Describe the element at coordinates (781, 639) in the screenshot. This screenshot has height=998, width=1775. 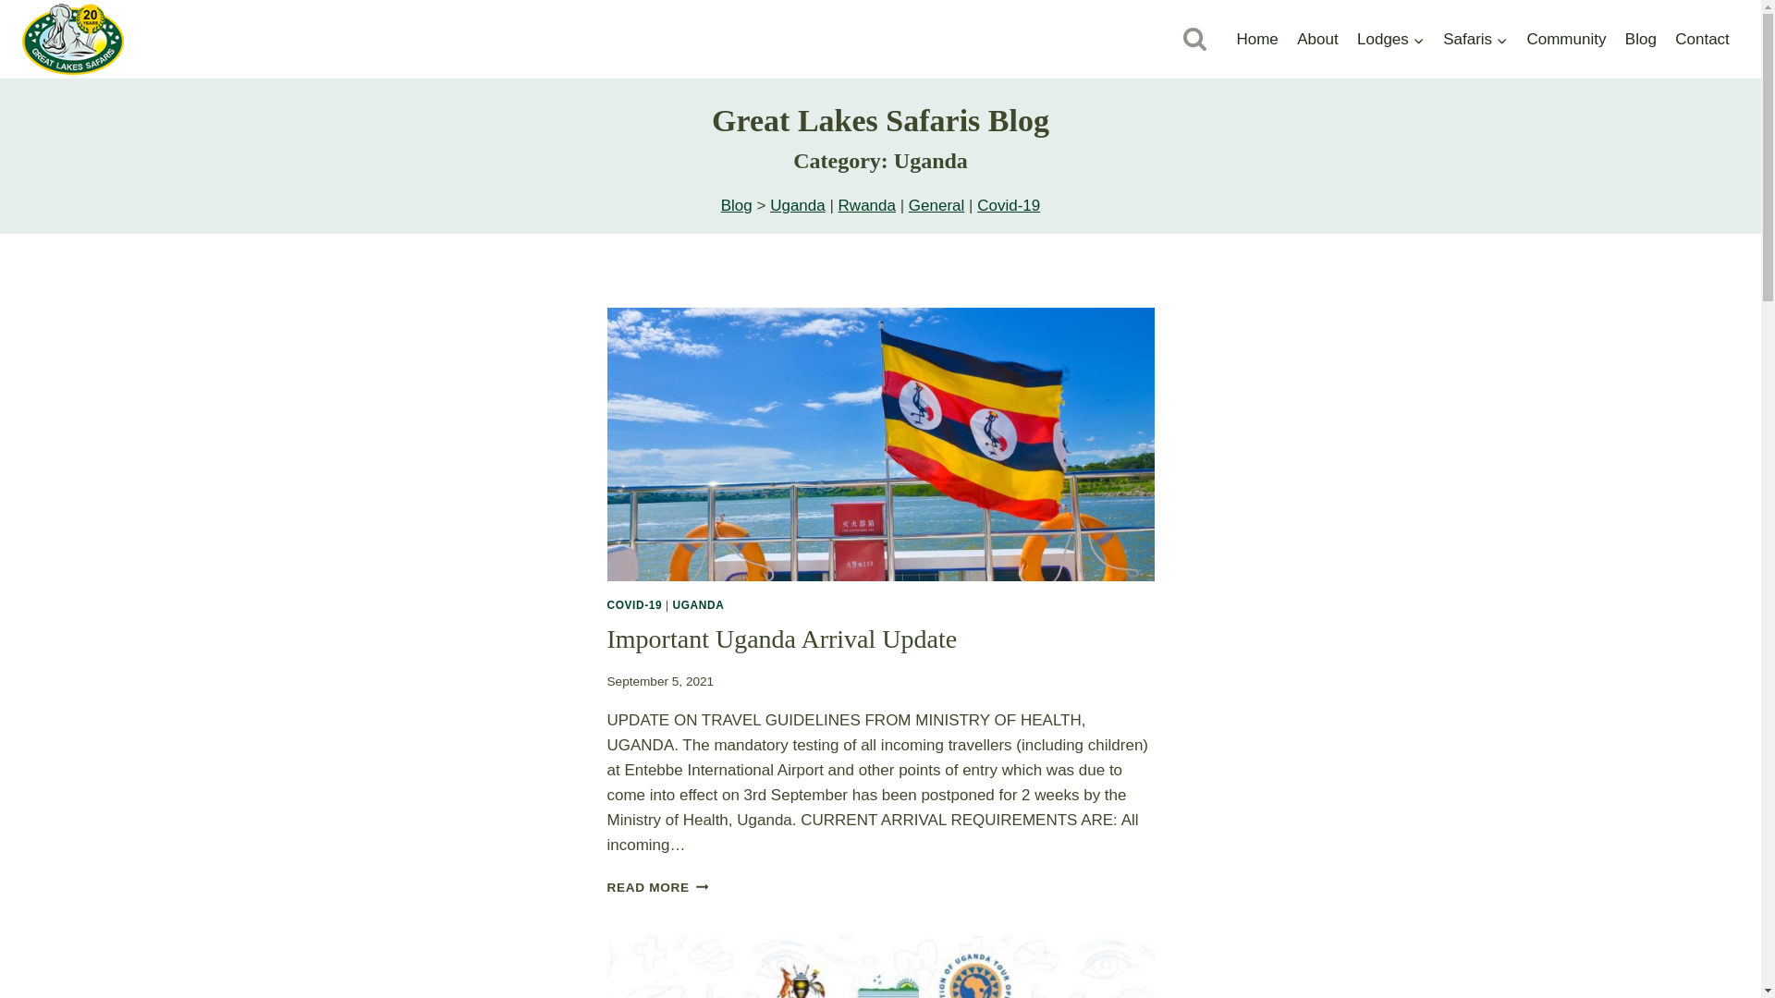
I see `Important Uganda Arrival Update` at that location.